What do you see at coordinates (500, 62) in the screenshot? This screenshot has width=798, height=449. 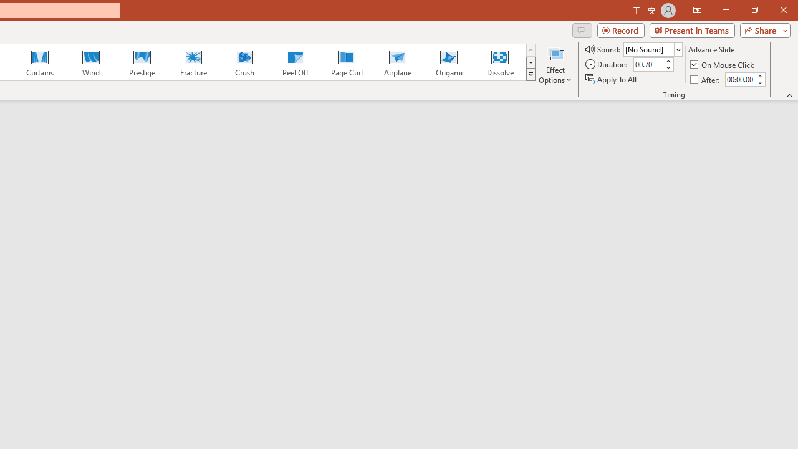 I see `Dissolve` at bounding box center [500, 62].